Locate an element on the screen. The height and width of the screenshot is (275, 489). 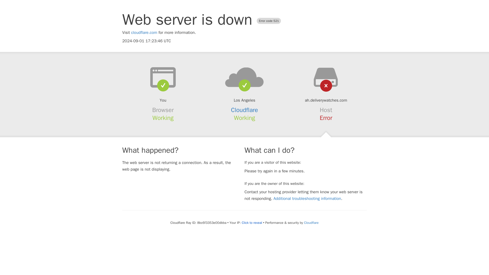
Cloudflare is located at coordinates (244, 110).